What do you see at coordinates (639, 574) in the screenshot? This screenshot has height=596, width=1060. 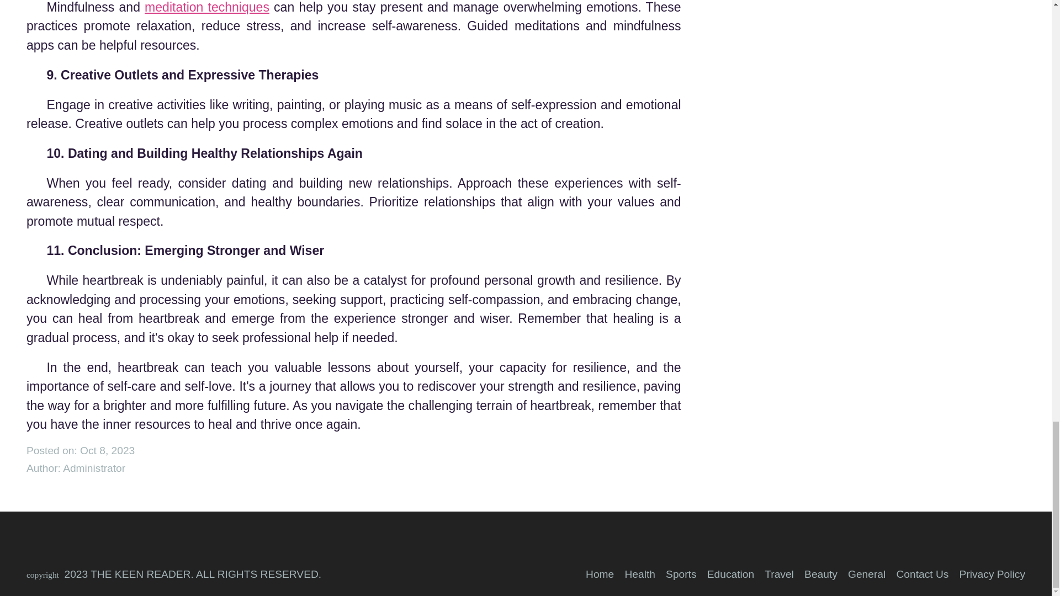 I see `Health` at bounding box center [639, 574].